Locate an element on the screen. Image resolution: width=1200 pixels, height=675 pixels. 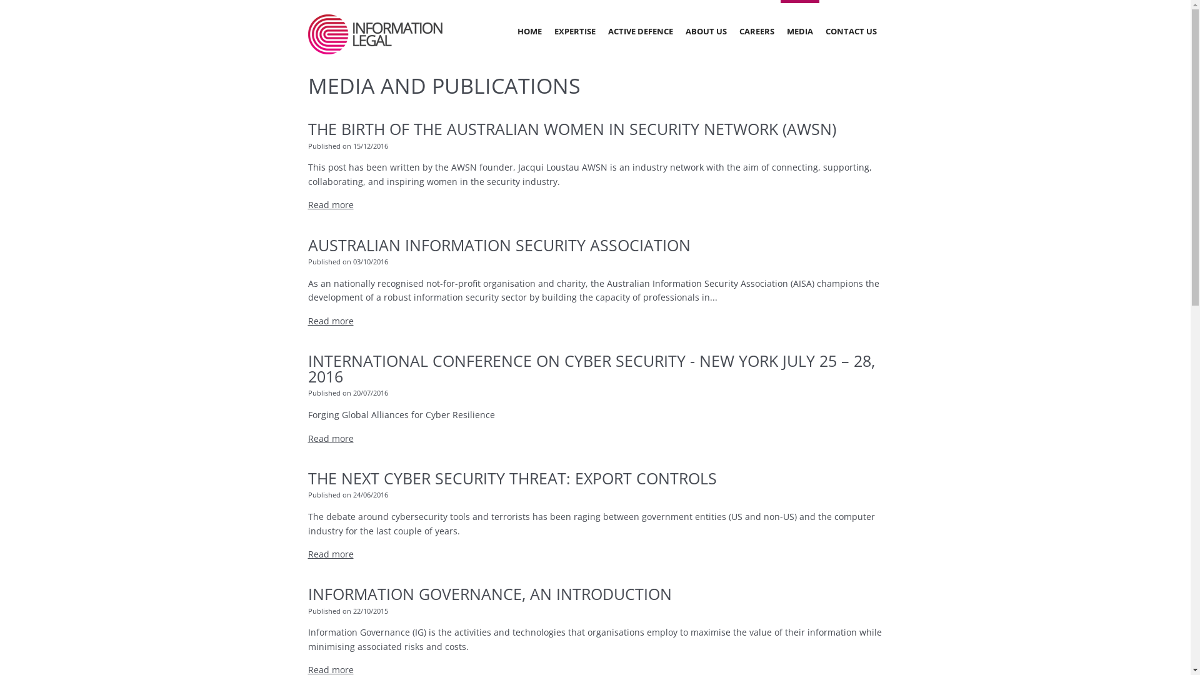
INFORMATION GOVERNANCE, AN INTRODUCTION is located at coordinates (489, 594).